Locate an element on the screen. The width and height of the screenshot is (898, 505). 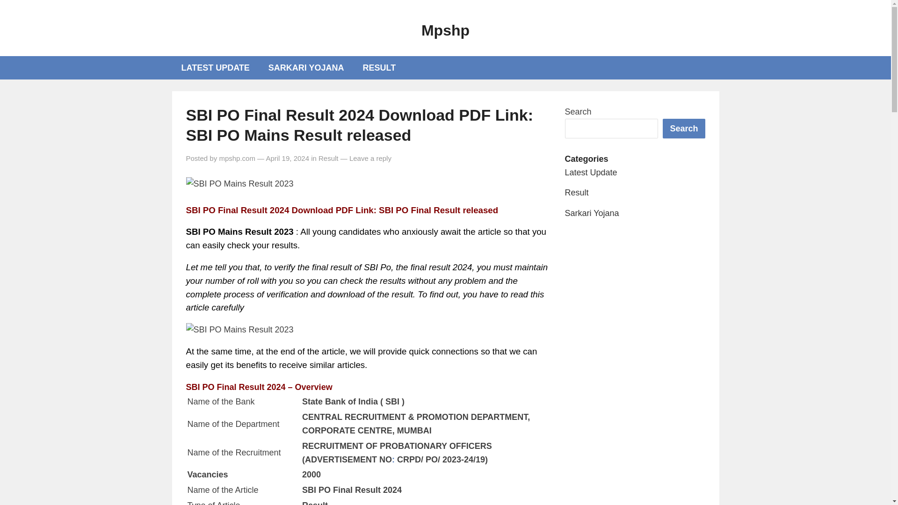
SARKARI YOJANA is located at coordinates (306, 67).